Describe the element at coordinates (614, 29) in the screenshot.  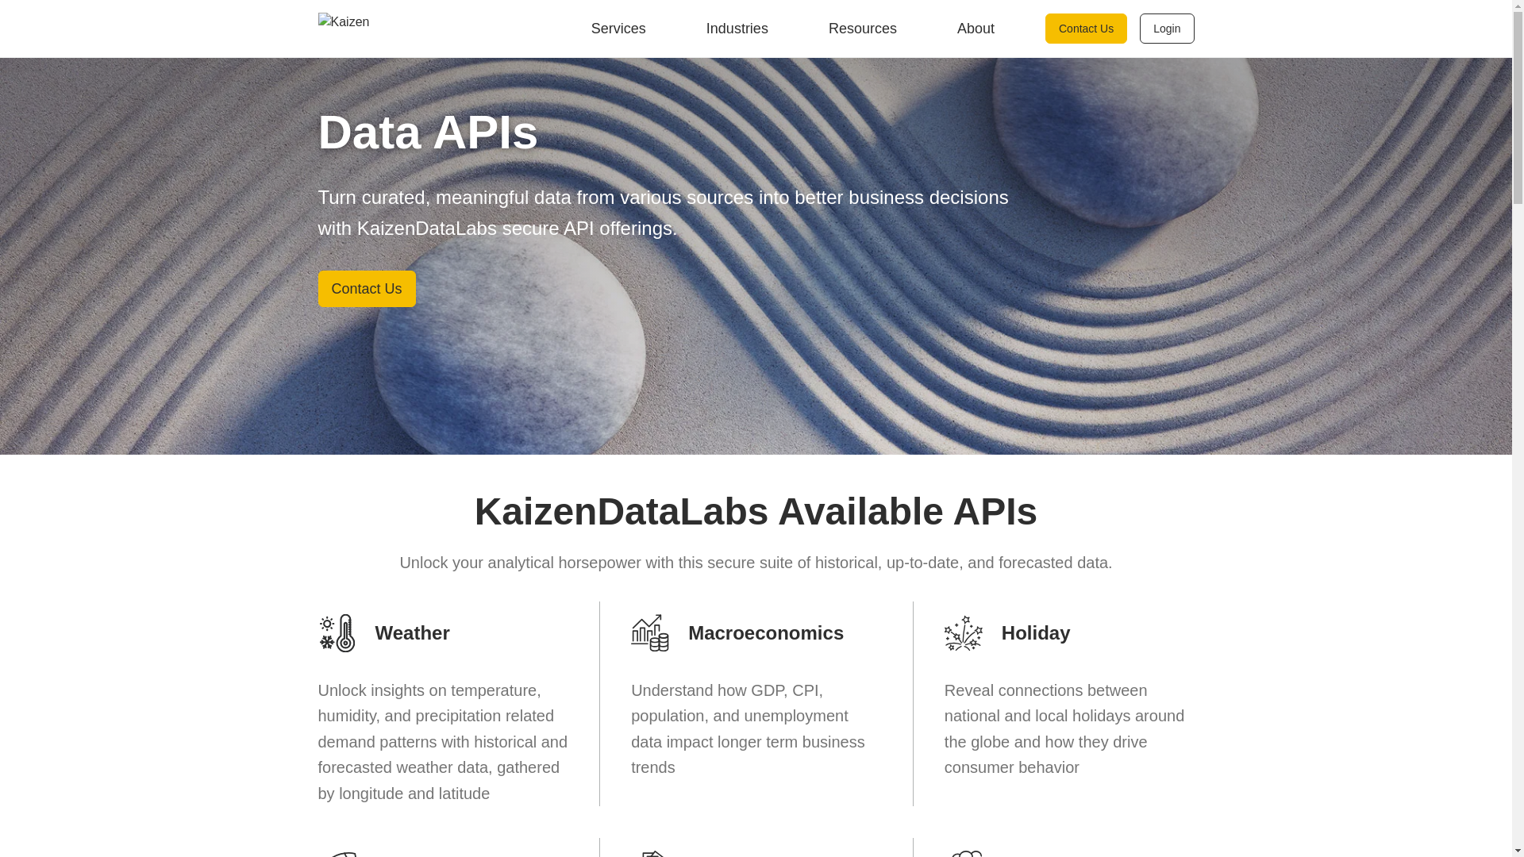
I see `Services` at that location.